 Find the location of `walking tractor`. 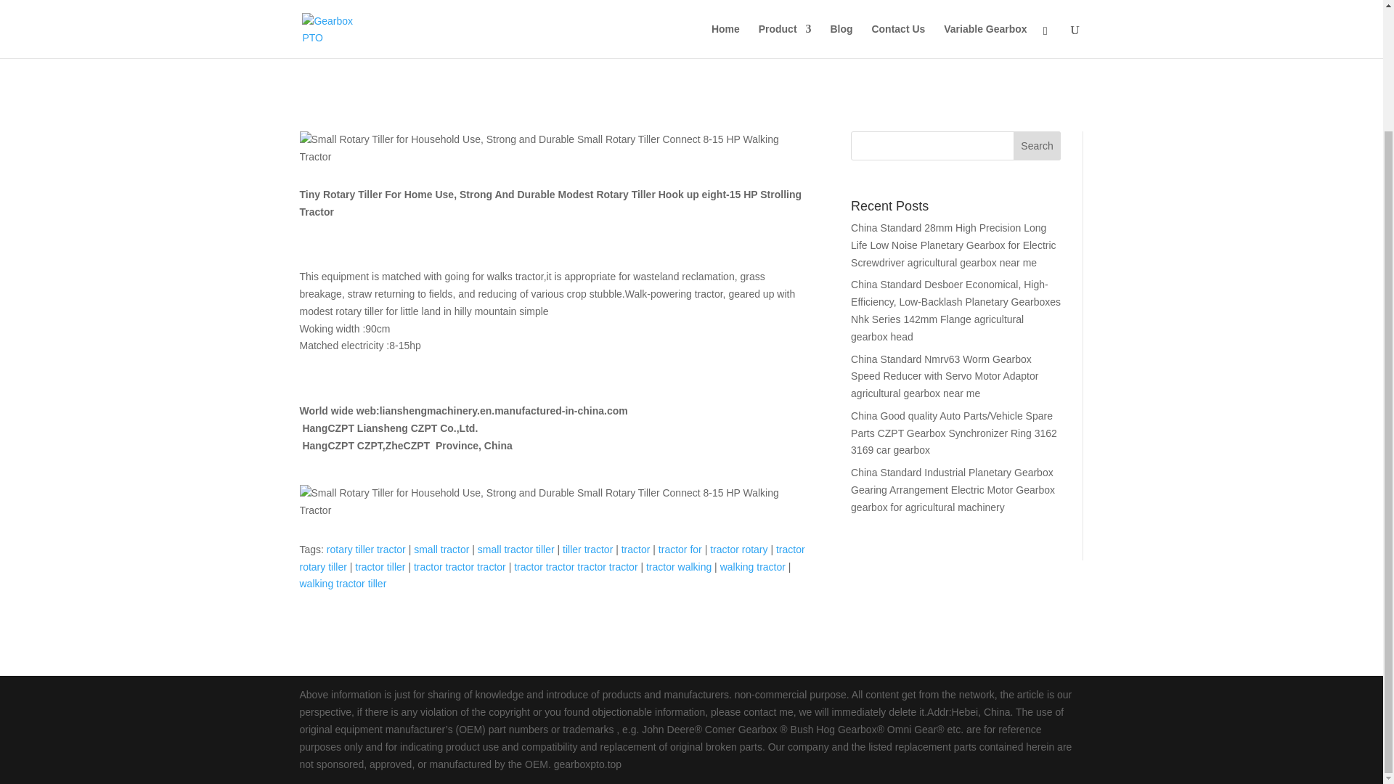

walking tractor is located at coordinates (753, 567).